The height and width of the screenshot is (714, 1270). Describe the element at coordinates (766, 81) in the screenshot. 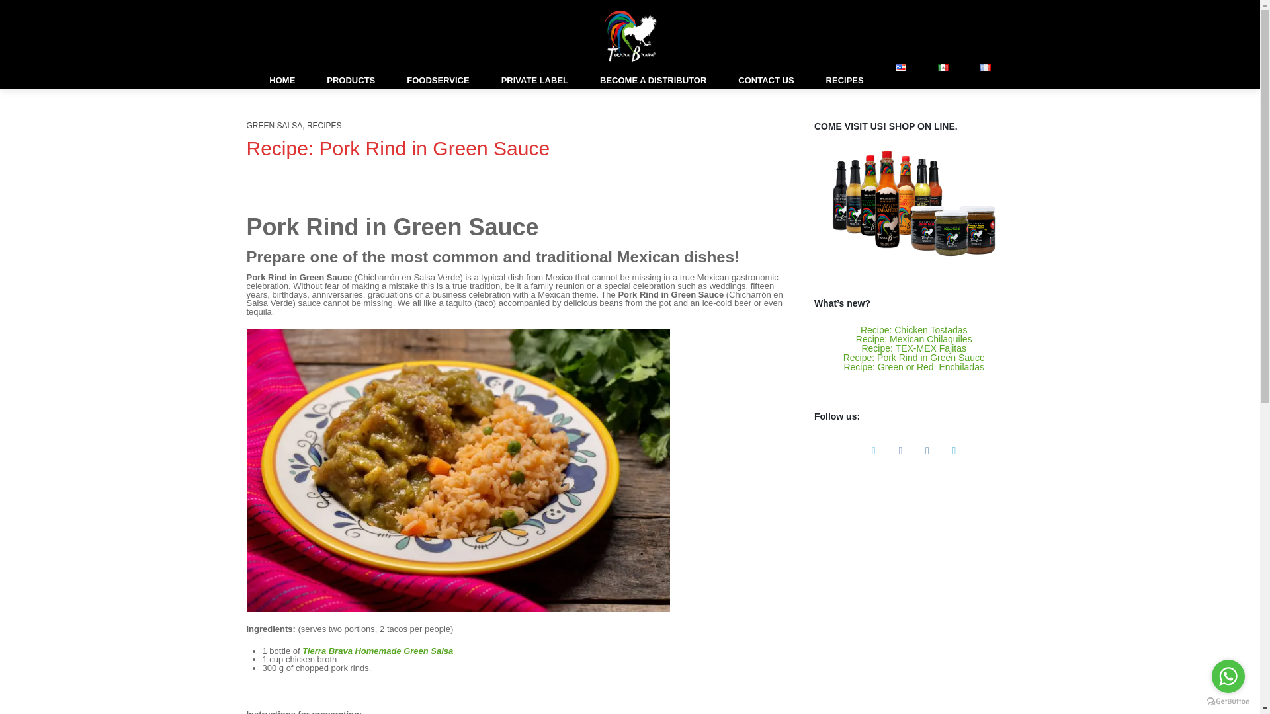

I see `CONTACT US` at that location.